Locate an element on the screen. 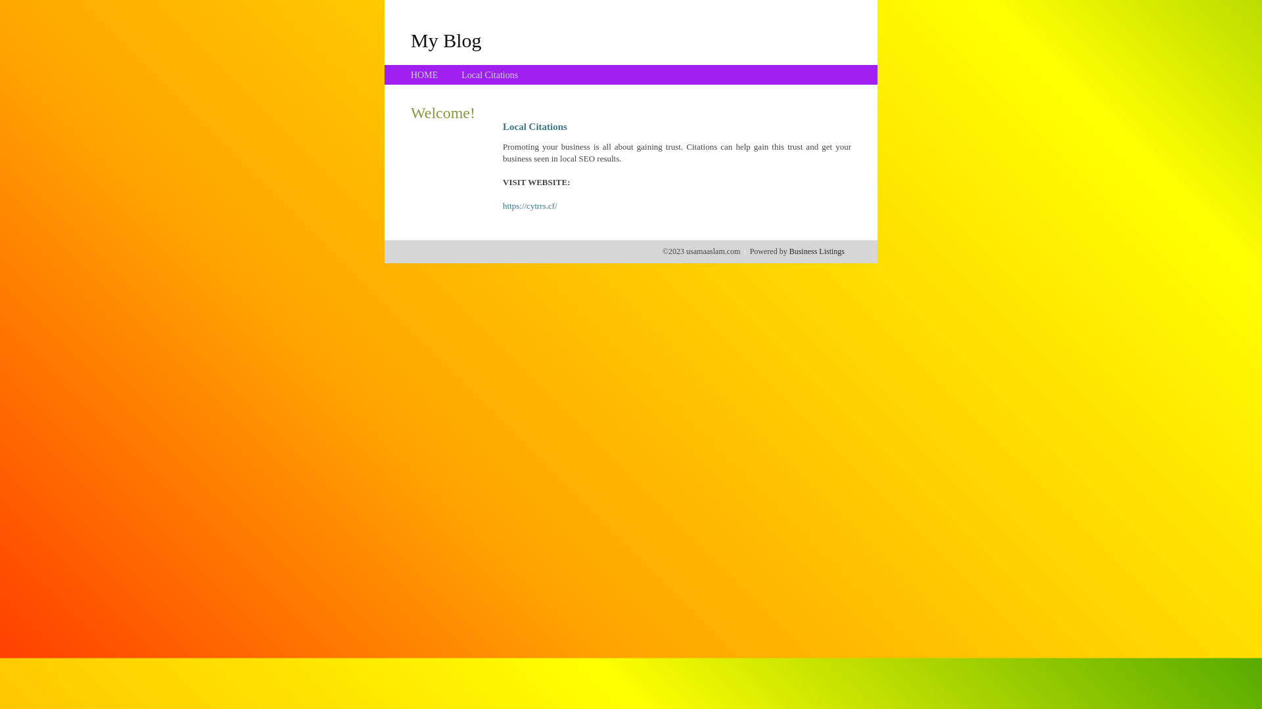 This screenshot has height=709, width=1262. My Blog is located at coordinates (446, 40).